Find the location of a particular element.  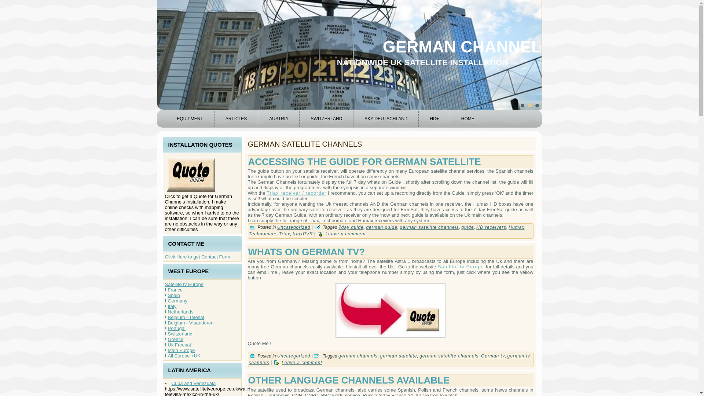

AUSTRIA is located at coordinates (279, 119).